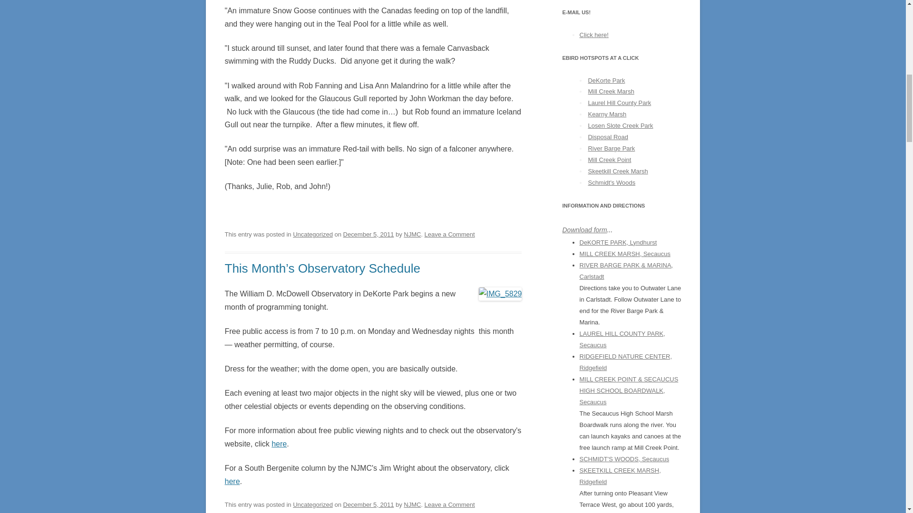 The image size is (913, 513). Describe the element at coordinates (624, 254) in the screenshot. I see `MILL CREEK MARSH, Secaucus` at that location.